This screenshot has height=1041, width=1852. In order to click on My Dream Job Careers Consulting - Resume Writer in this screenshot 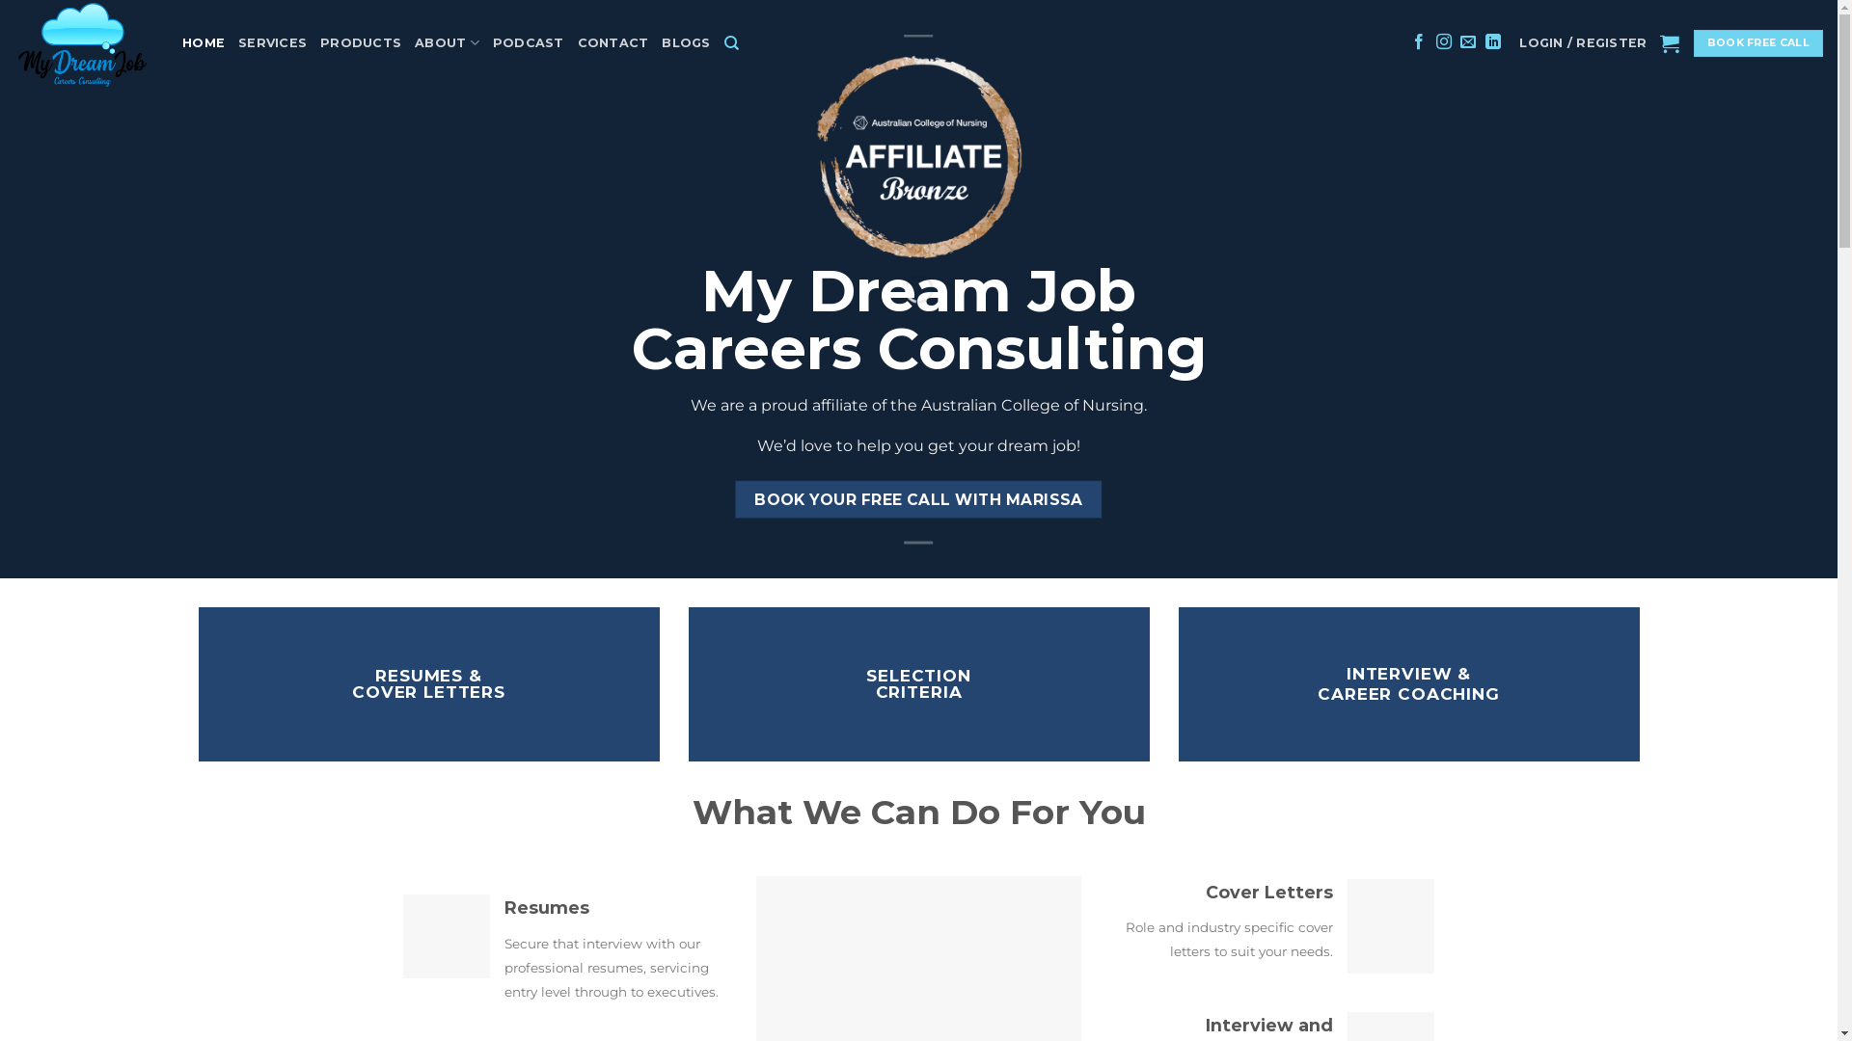, I will do `click(84, 43)`.